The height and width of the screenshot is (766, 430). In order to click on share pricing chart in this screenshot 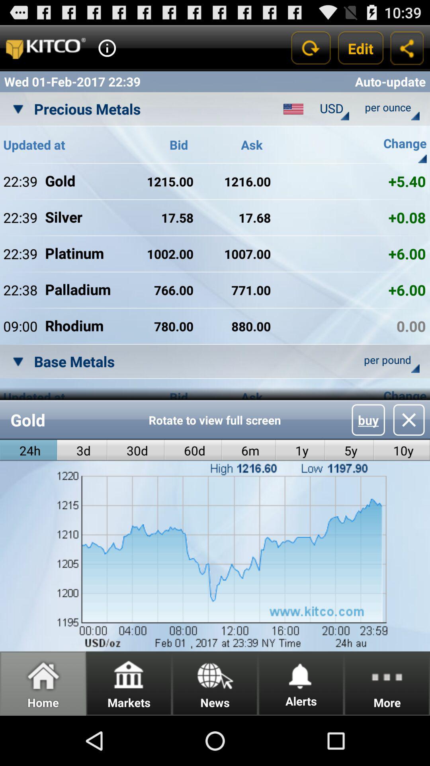, I will do `click(407, 48)`.